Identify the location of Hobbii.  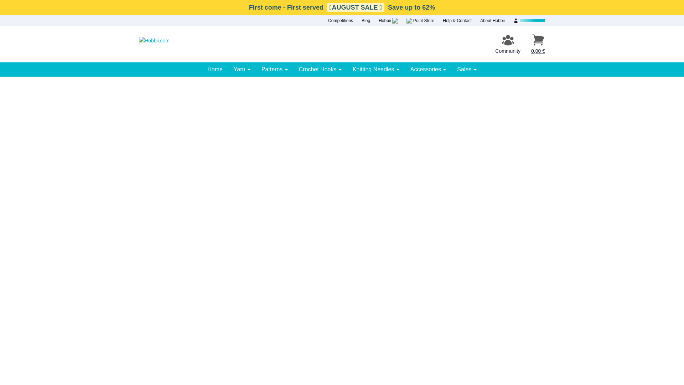
(388, 21).